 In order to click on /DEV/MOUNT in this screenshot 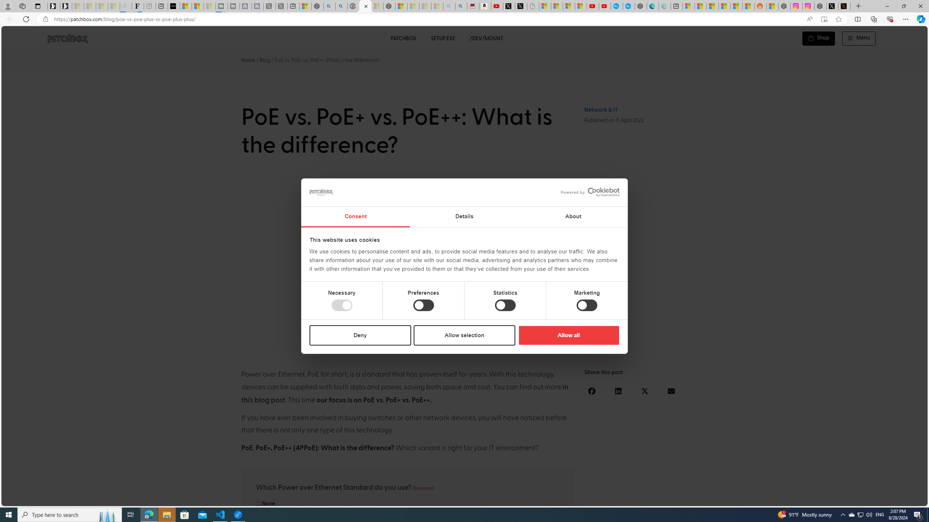, I will do `click(487, 38)`.